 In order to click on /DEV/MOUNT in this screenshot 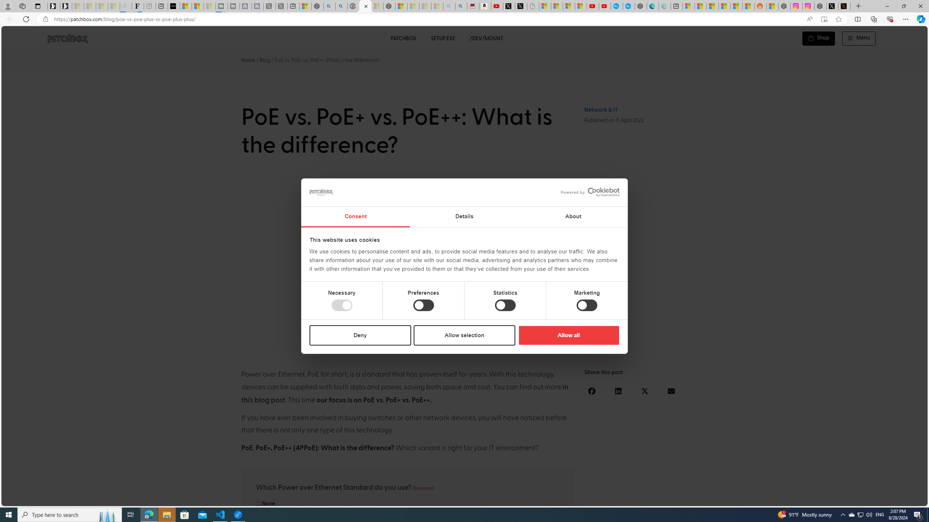, I will do `click(487, 38)`.